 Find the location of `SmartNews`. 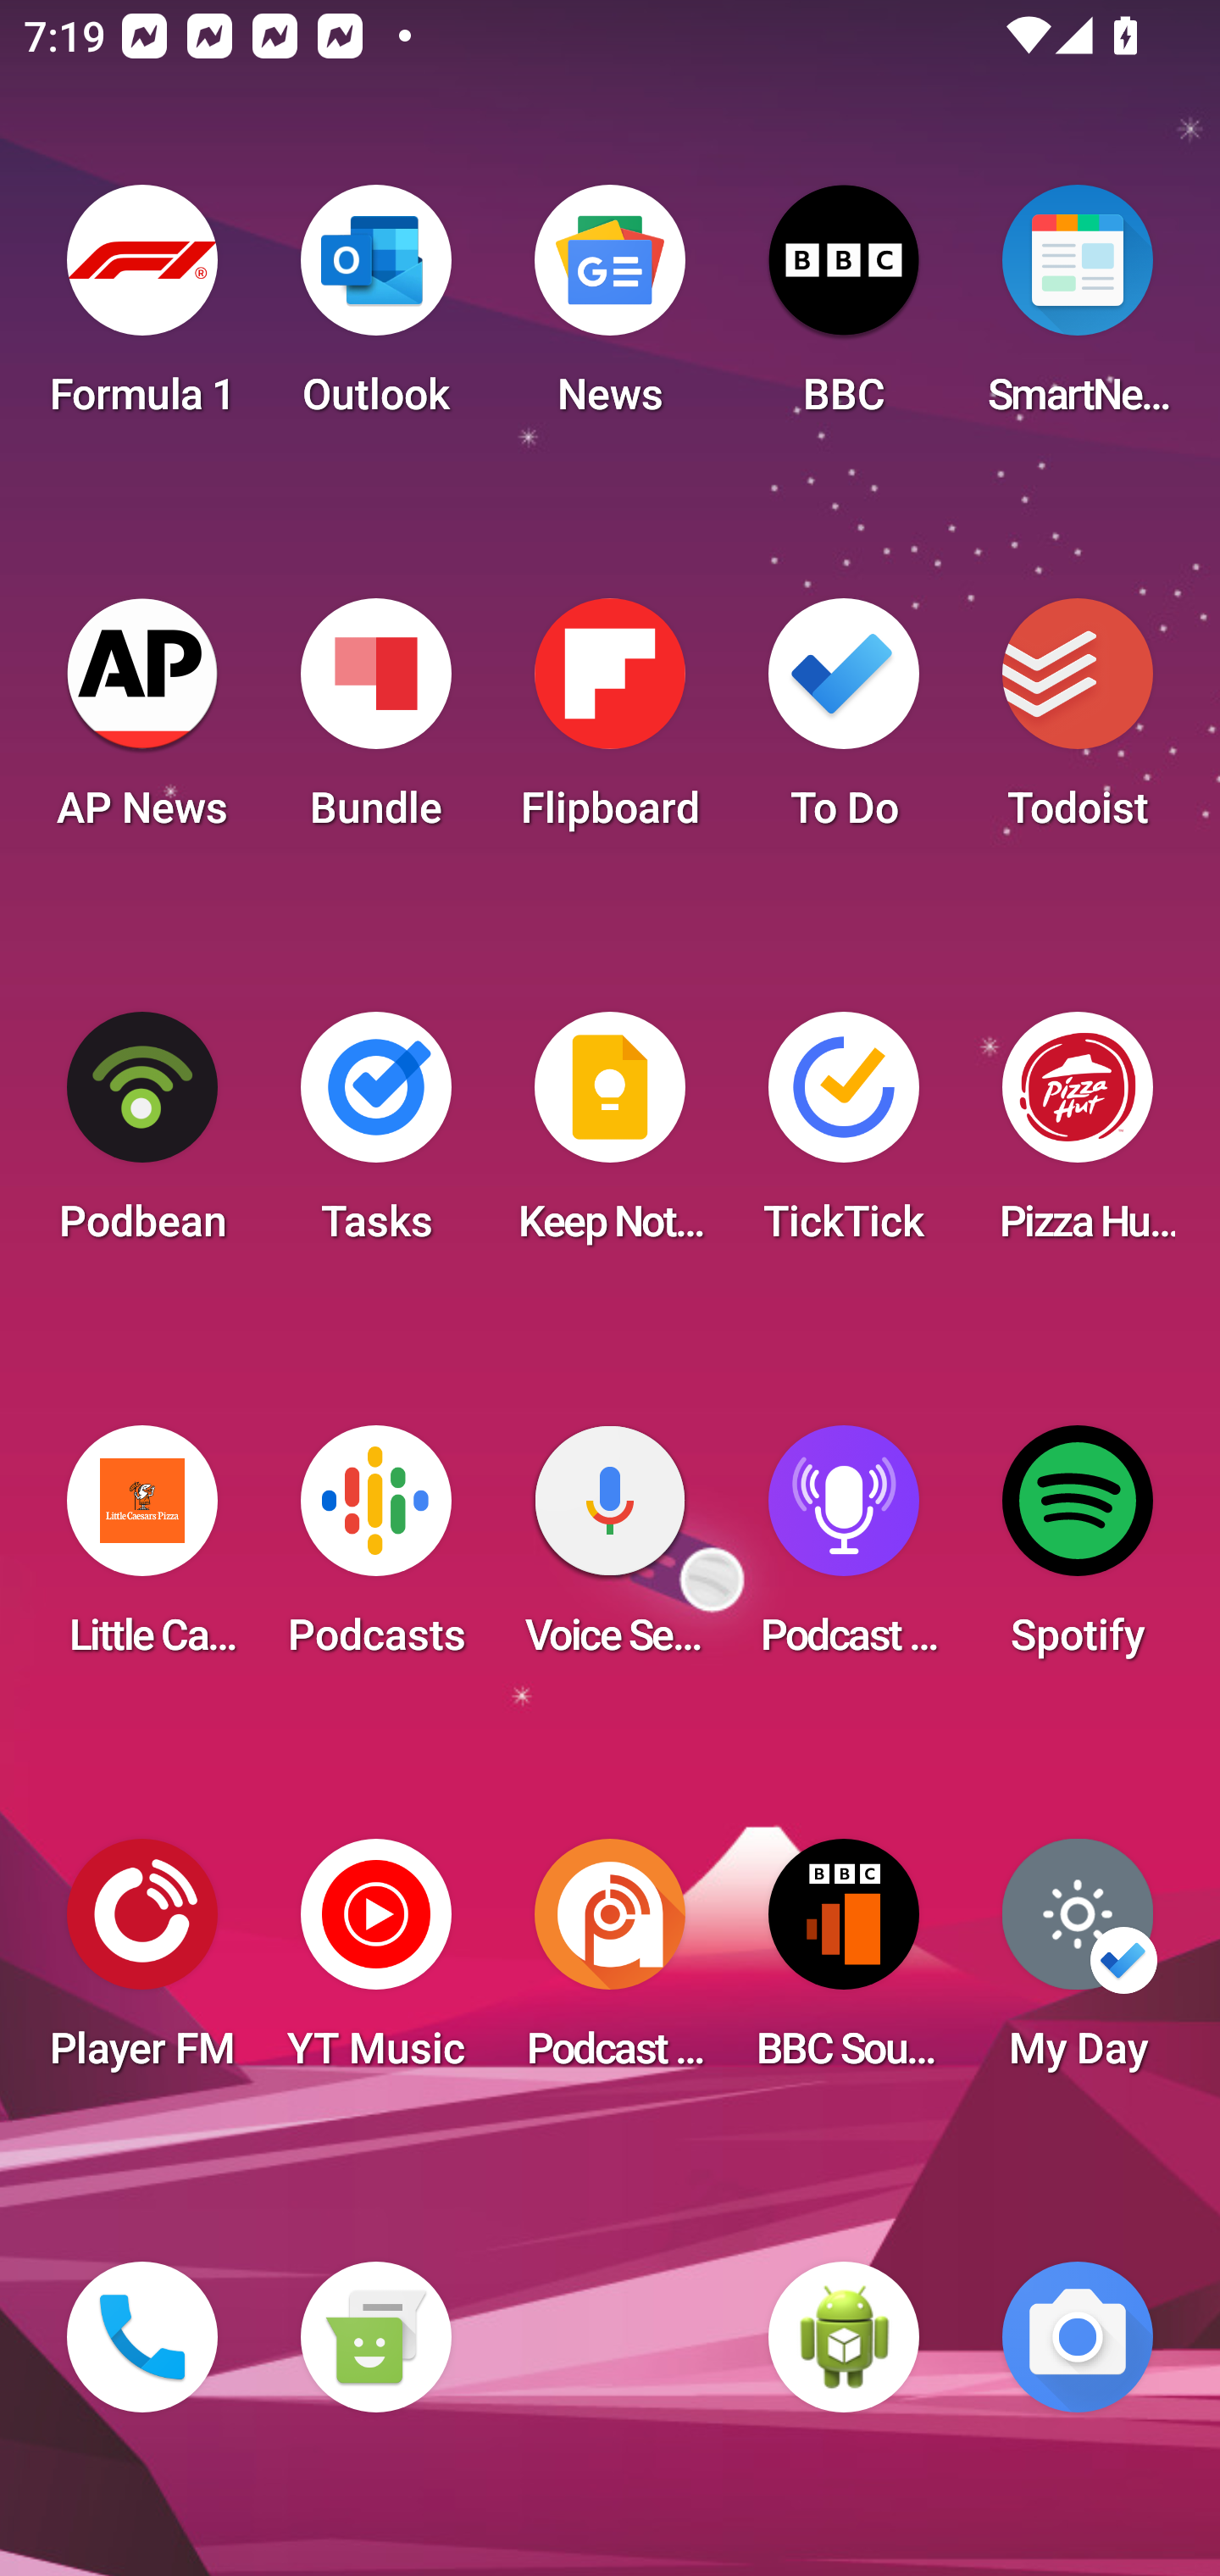

SmartNews is located at coordinates (1078, 310).